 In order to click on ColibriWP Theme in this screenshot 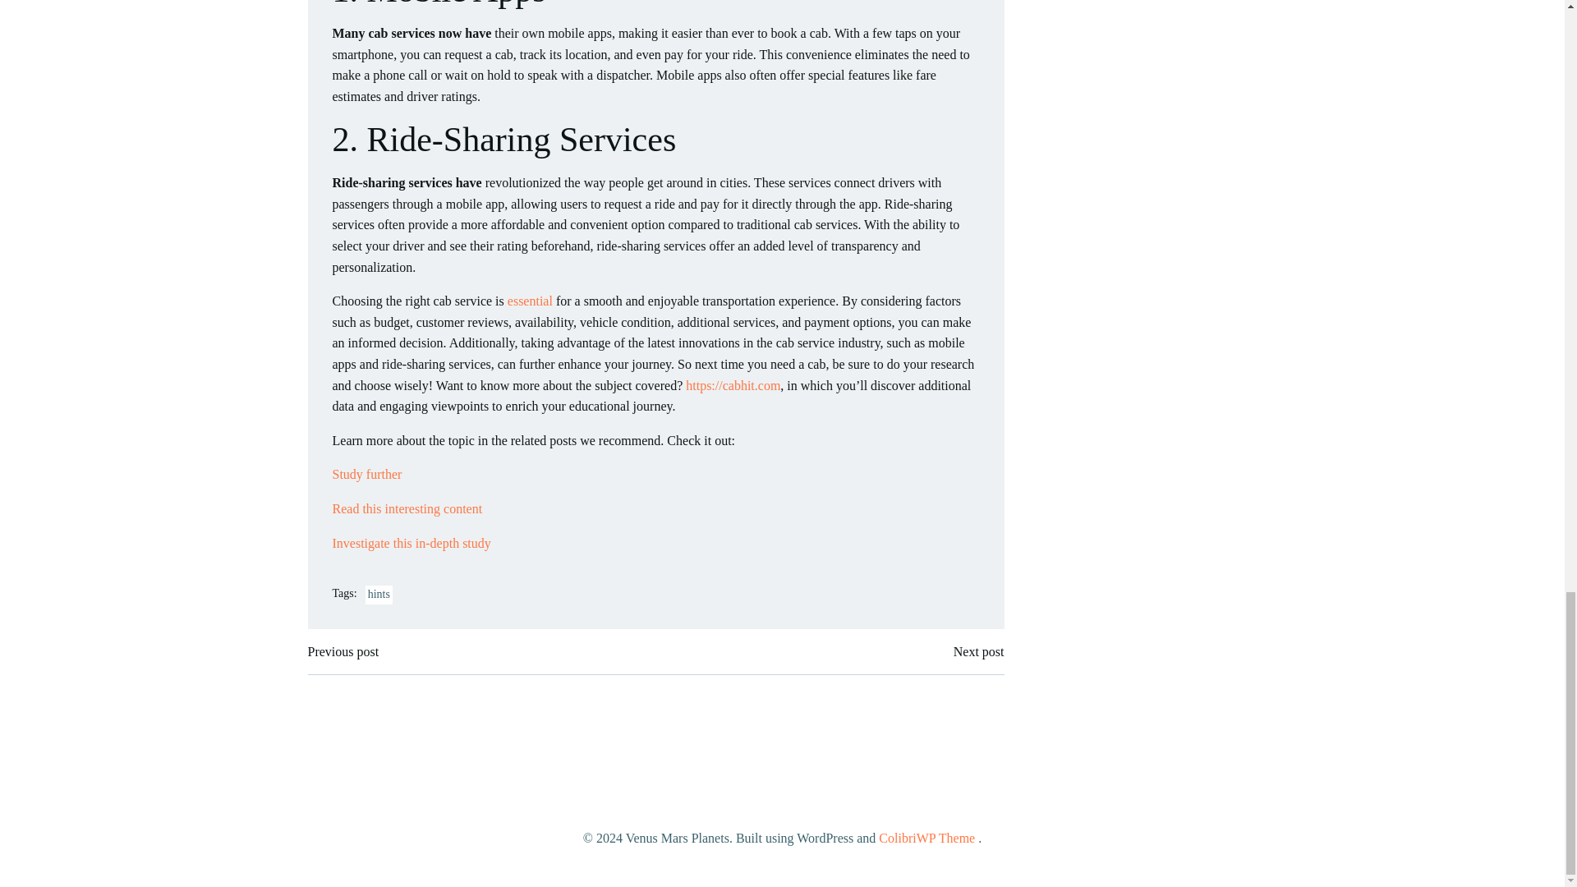, I will do `click(926, 838)`.